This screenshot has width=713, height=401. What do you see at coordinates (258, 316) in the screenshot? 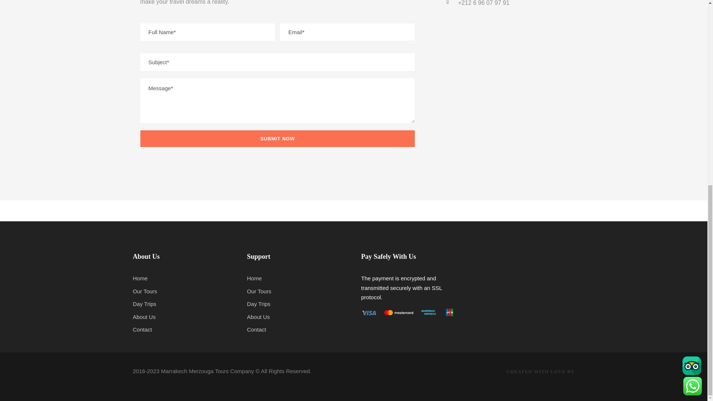
I see `About Us` at bounding box center [258, 316].